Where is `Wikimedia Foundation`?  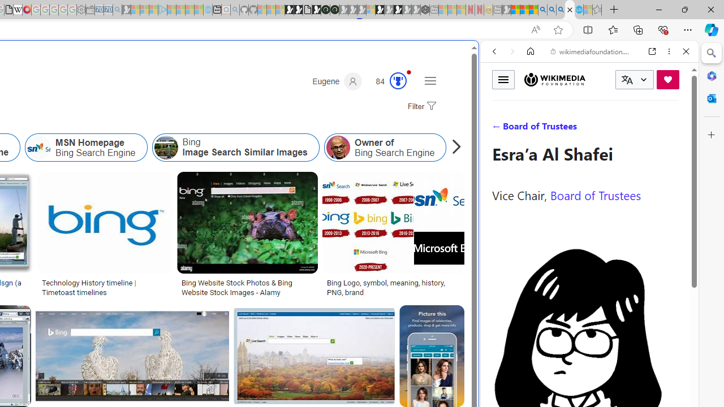 Wikimedia Foundation is located at coordinates (554, 79).